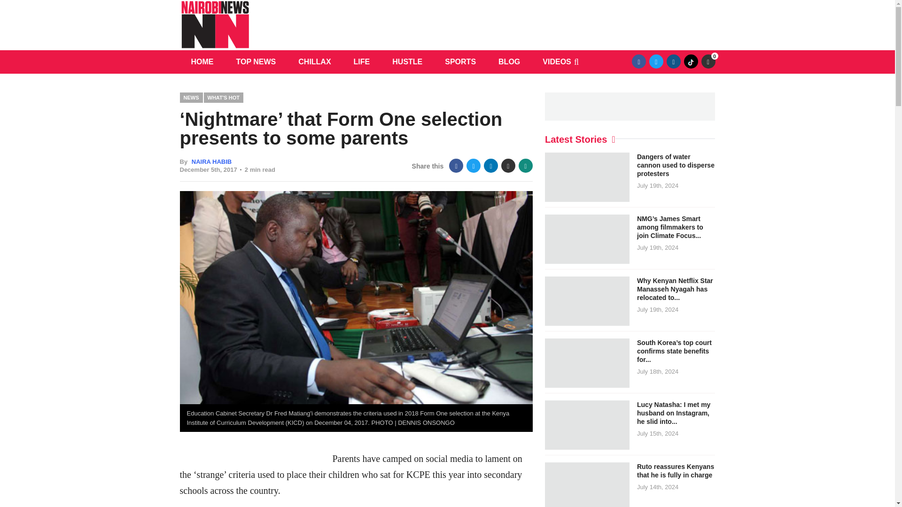 The height and width of the screenshot is (507, 902). I want to click on WhatsApp, so click(526, 166).